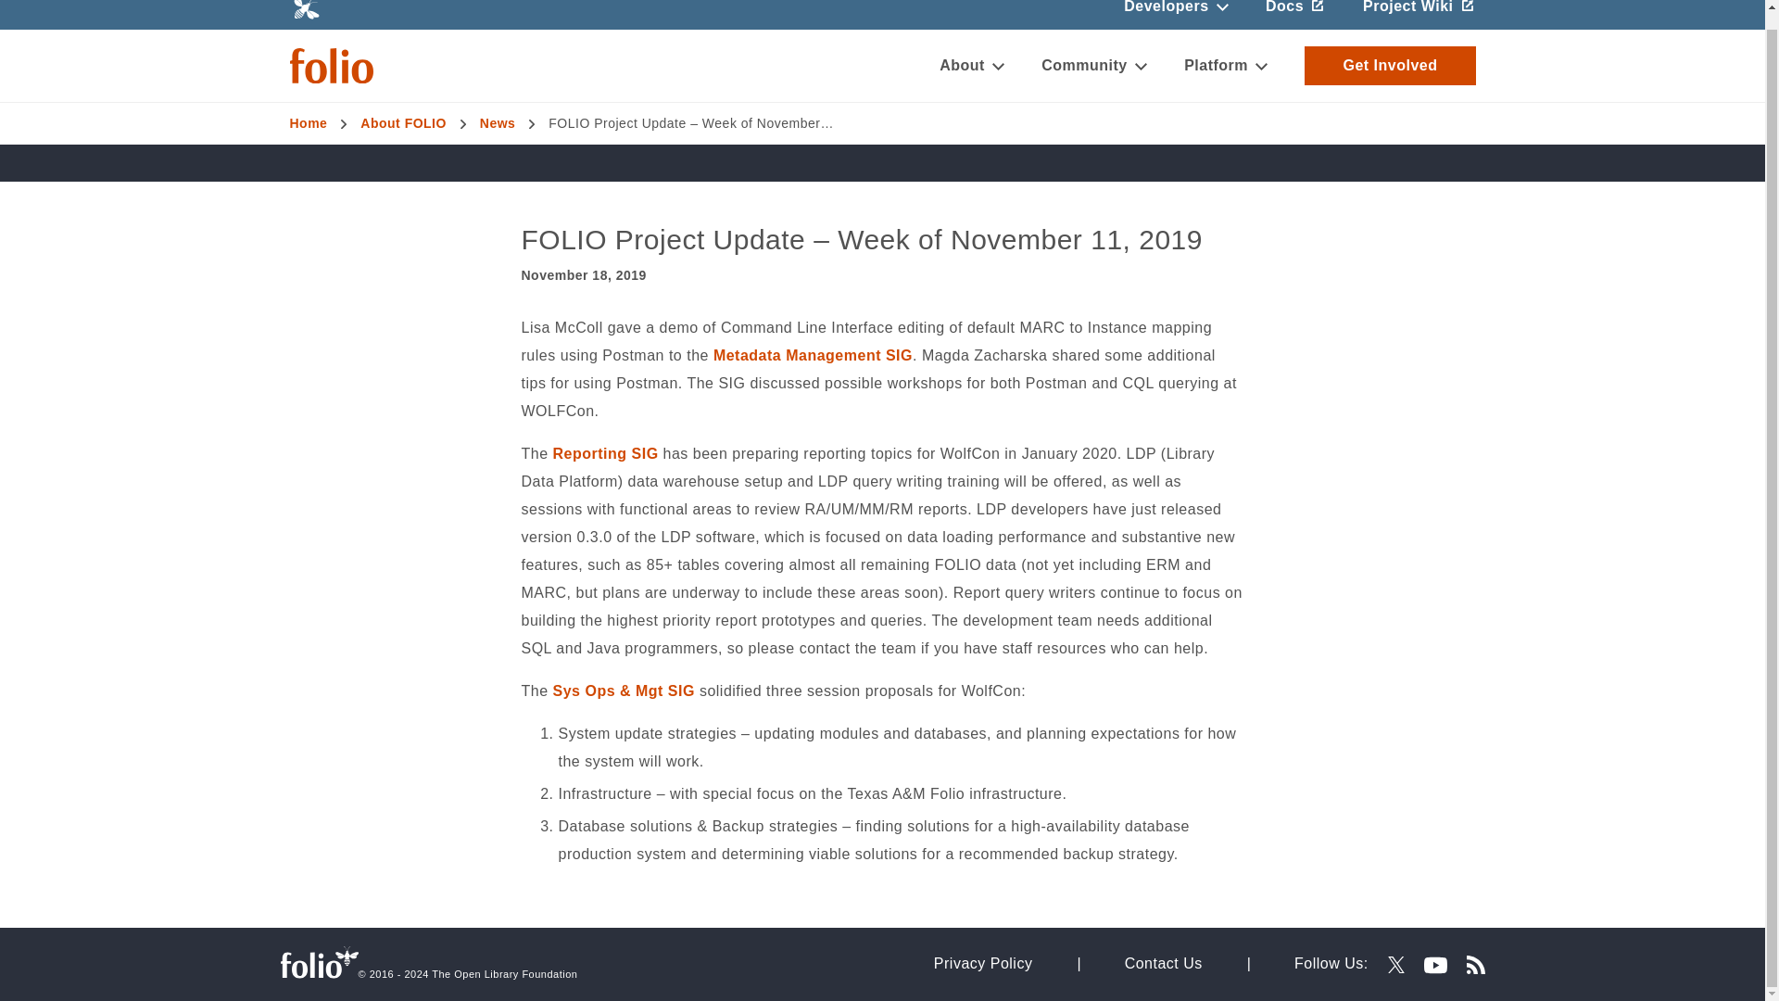  I want to click on Developers, so click(1175, 15).